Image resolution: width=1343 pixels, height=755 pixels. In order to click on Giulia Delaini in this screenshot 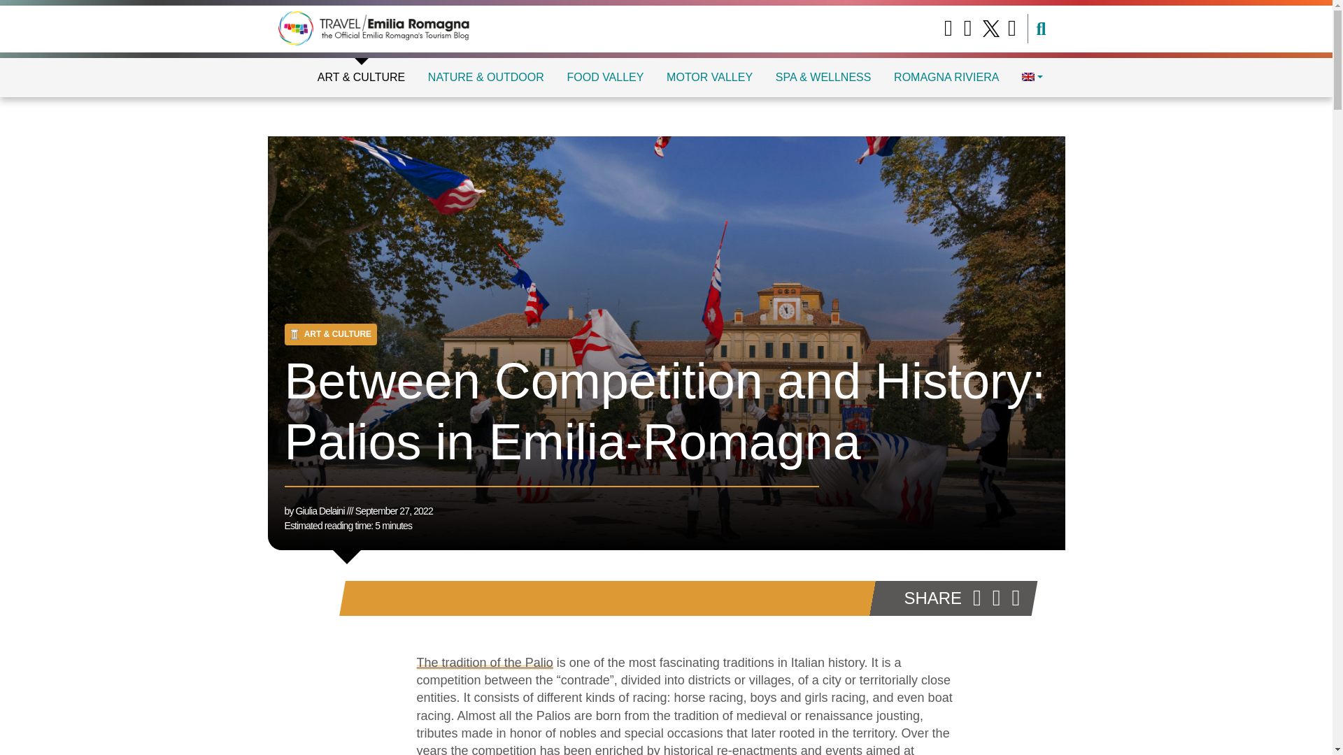, I will do `click(320, 510)`.